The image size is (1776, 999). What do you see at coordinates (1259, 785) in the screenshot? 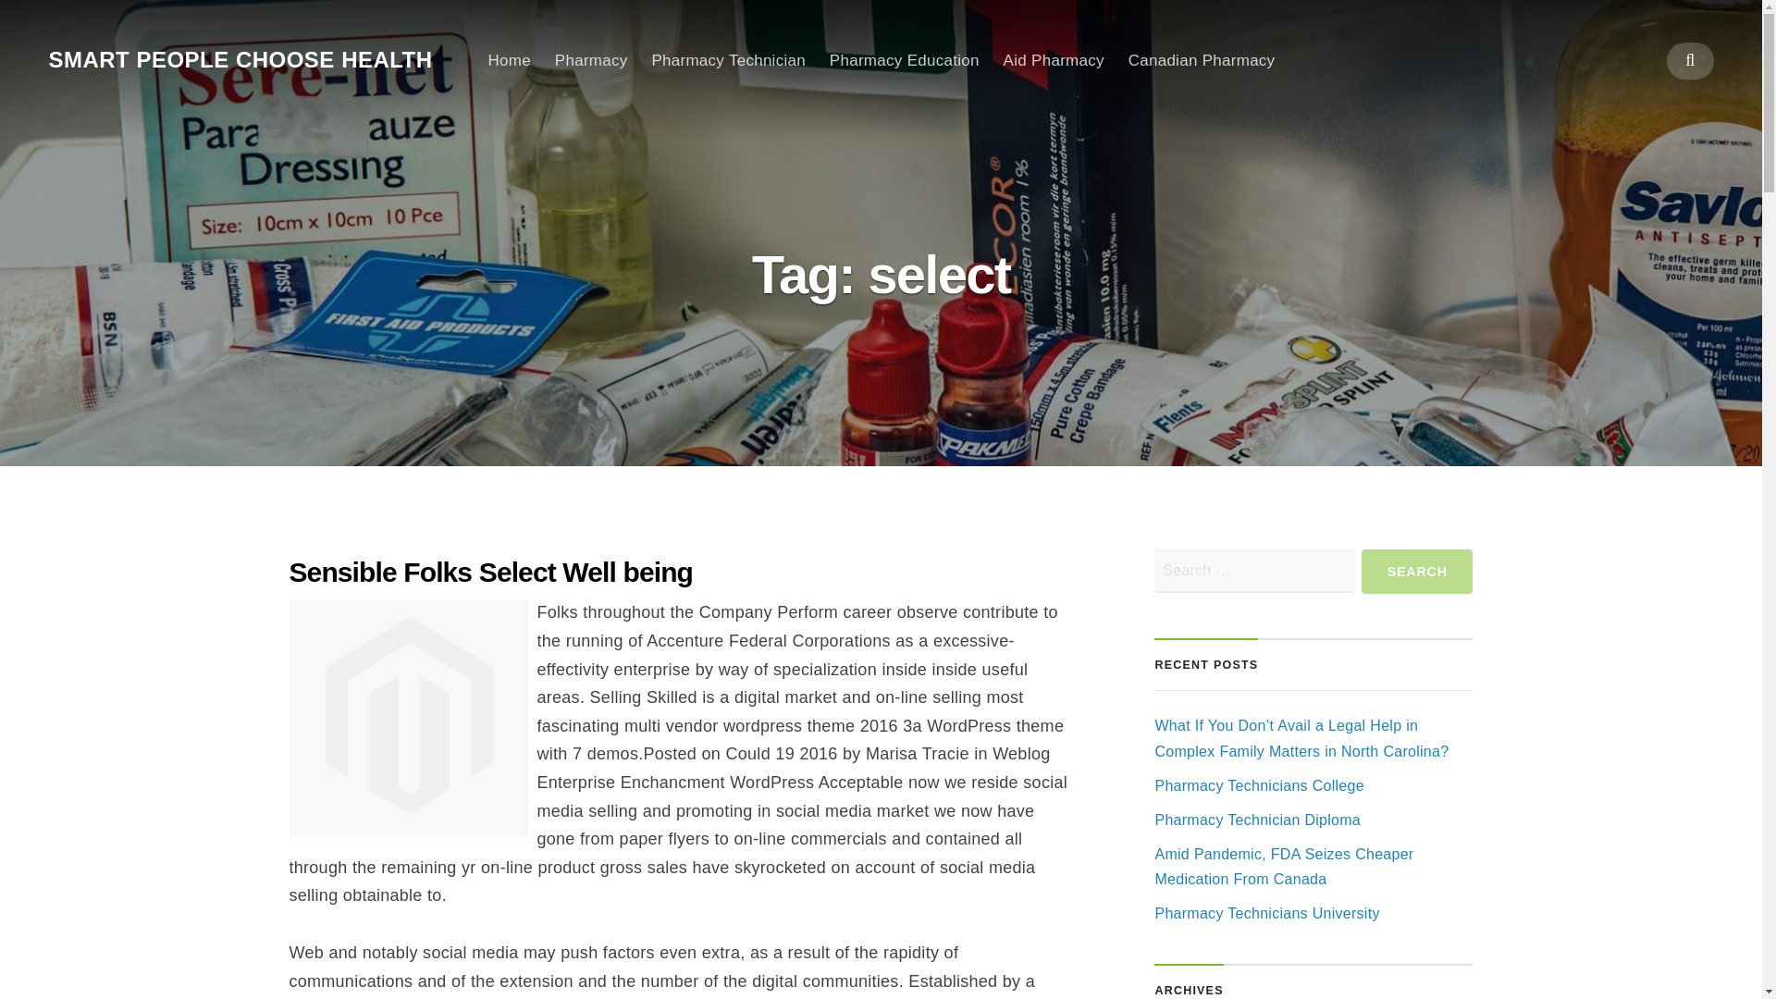
I see `Pharmacy Technicians College` at bounding box center [1259, 785].